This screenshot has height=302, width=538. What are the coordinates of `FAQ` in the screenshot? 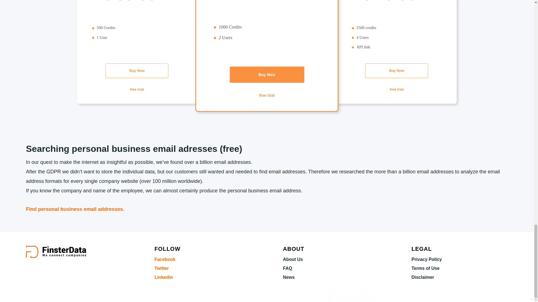 It's located at (287, 268).